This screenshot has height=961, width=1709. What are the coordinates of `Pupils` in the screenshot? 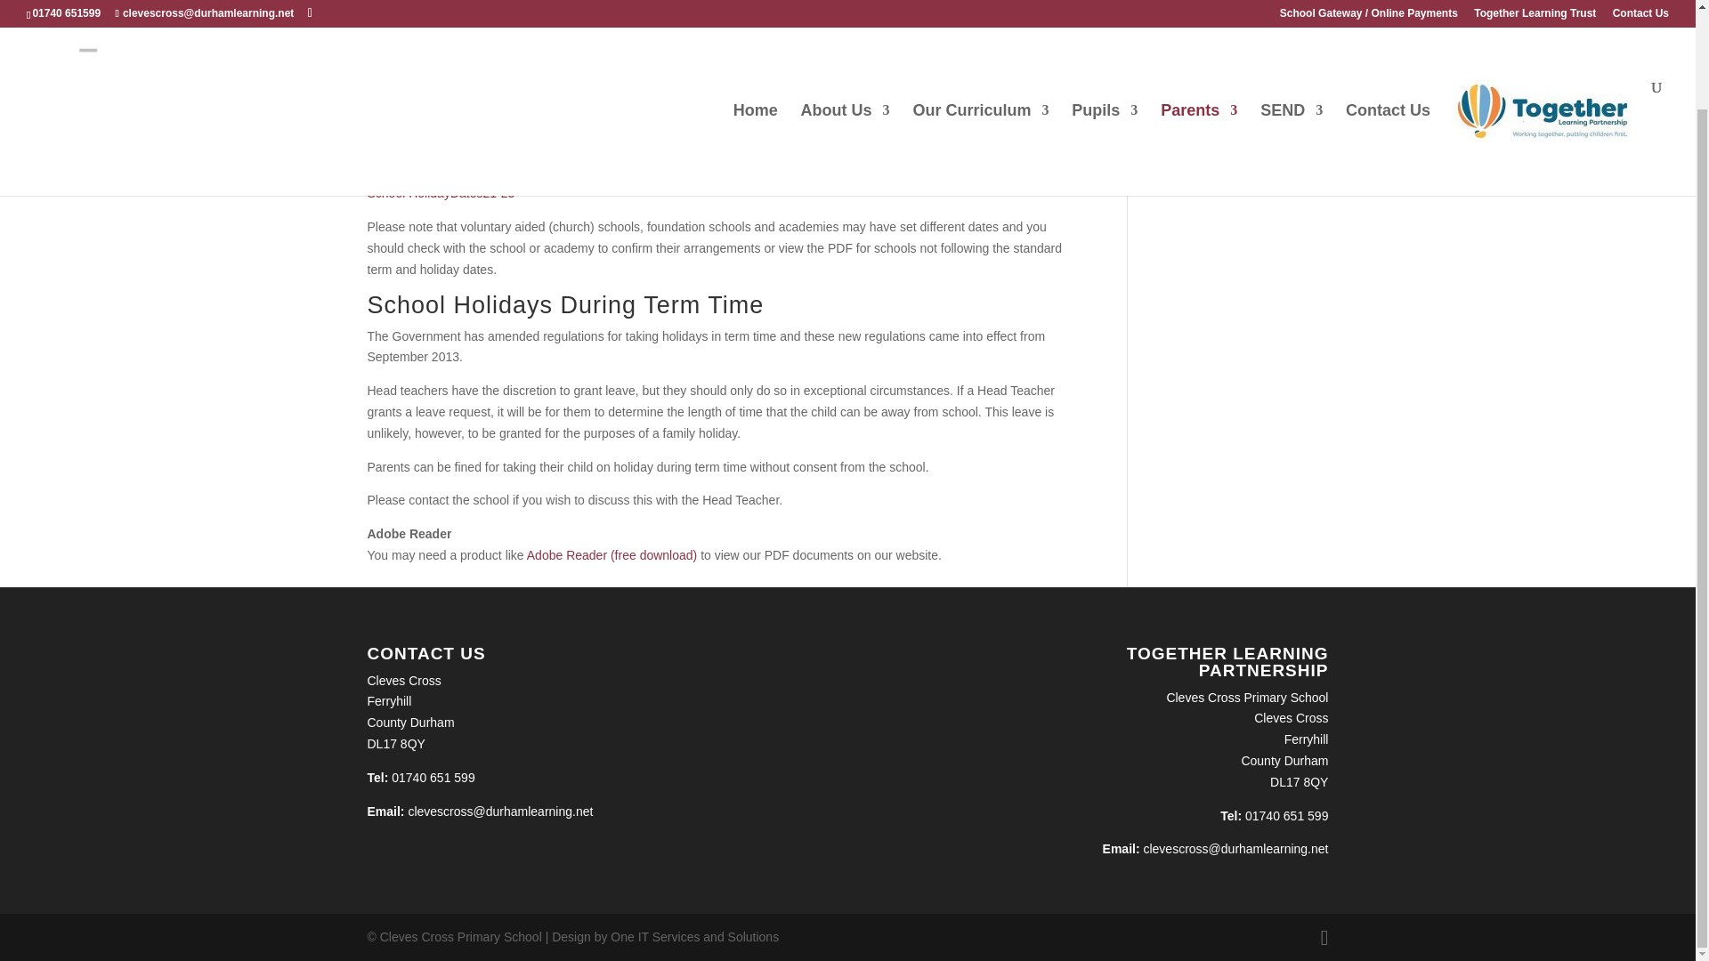 It's located at (1104, 29).